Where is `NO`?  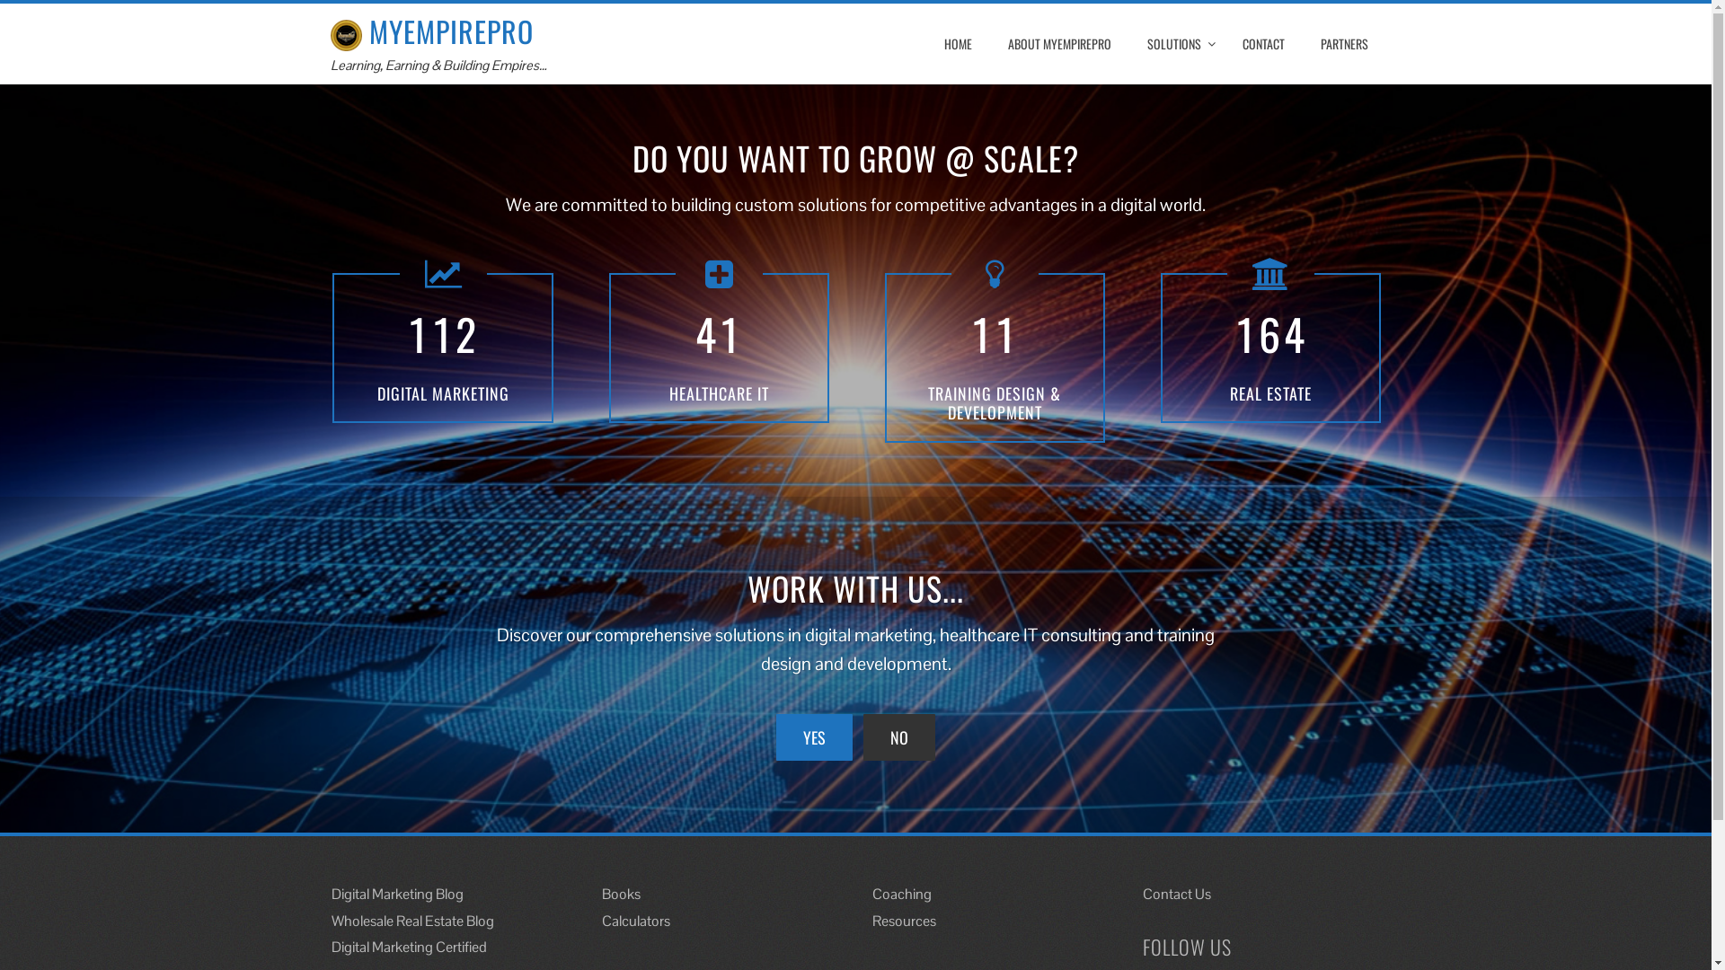 NO is located at coordinates (899, 737).